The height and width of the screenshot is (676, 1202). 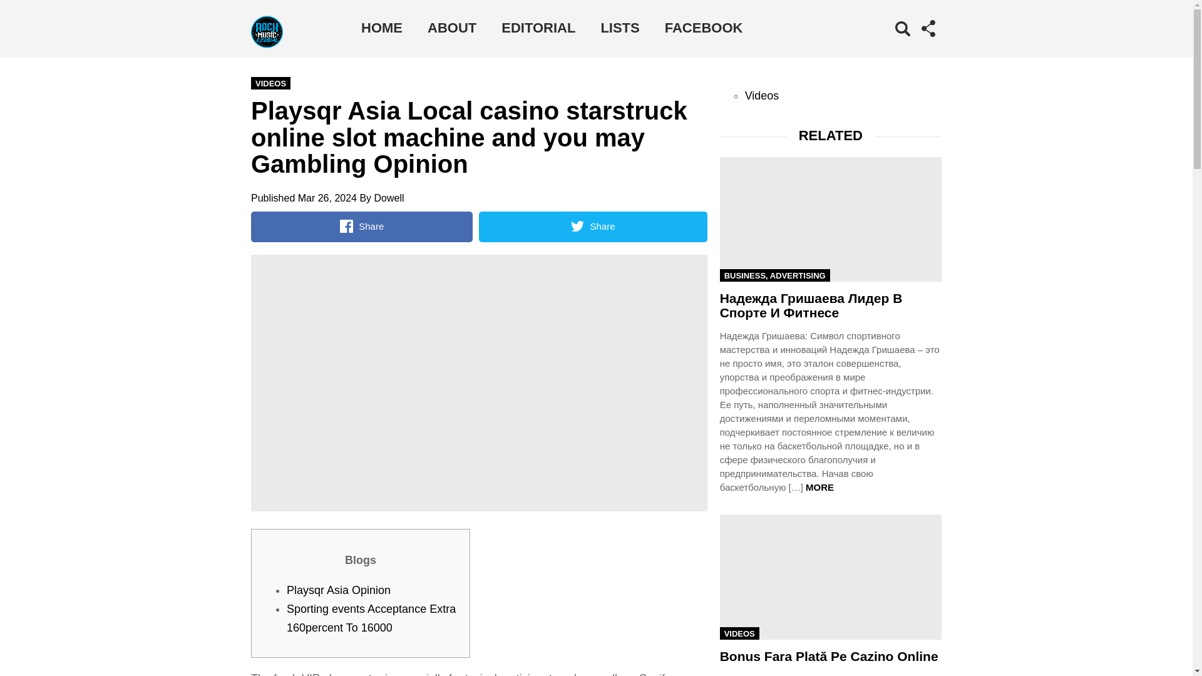 I want to click on LISTS, so click(x=619, y=28).